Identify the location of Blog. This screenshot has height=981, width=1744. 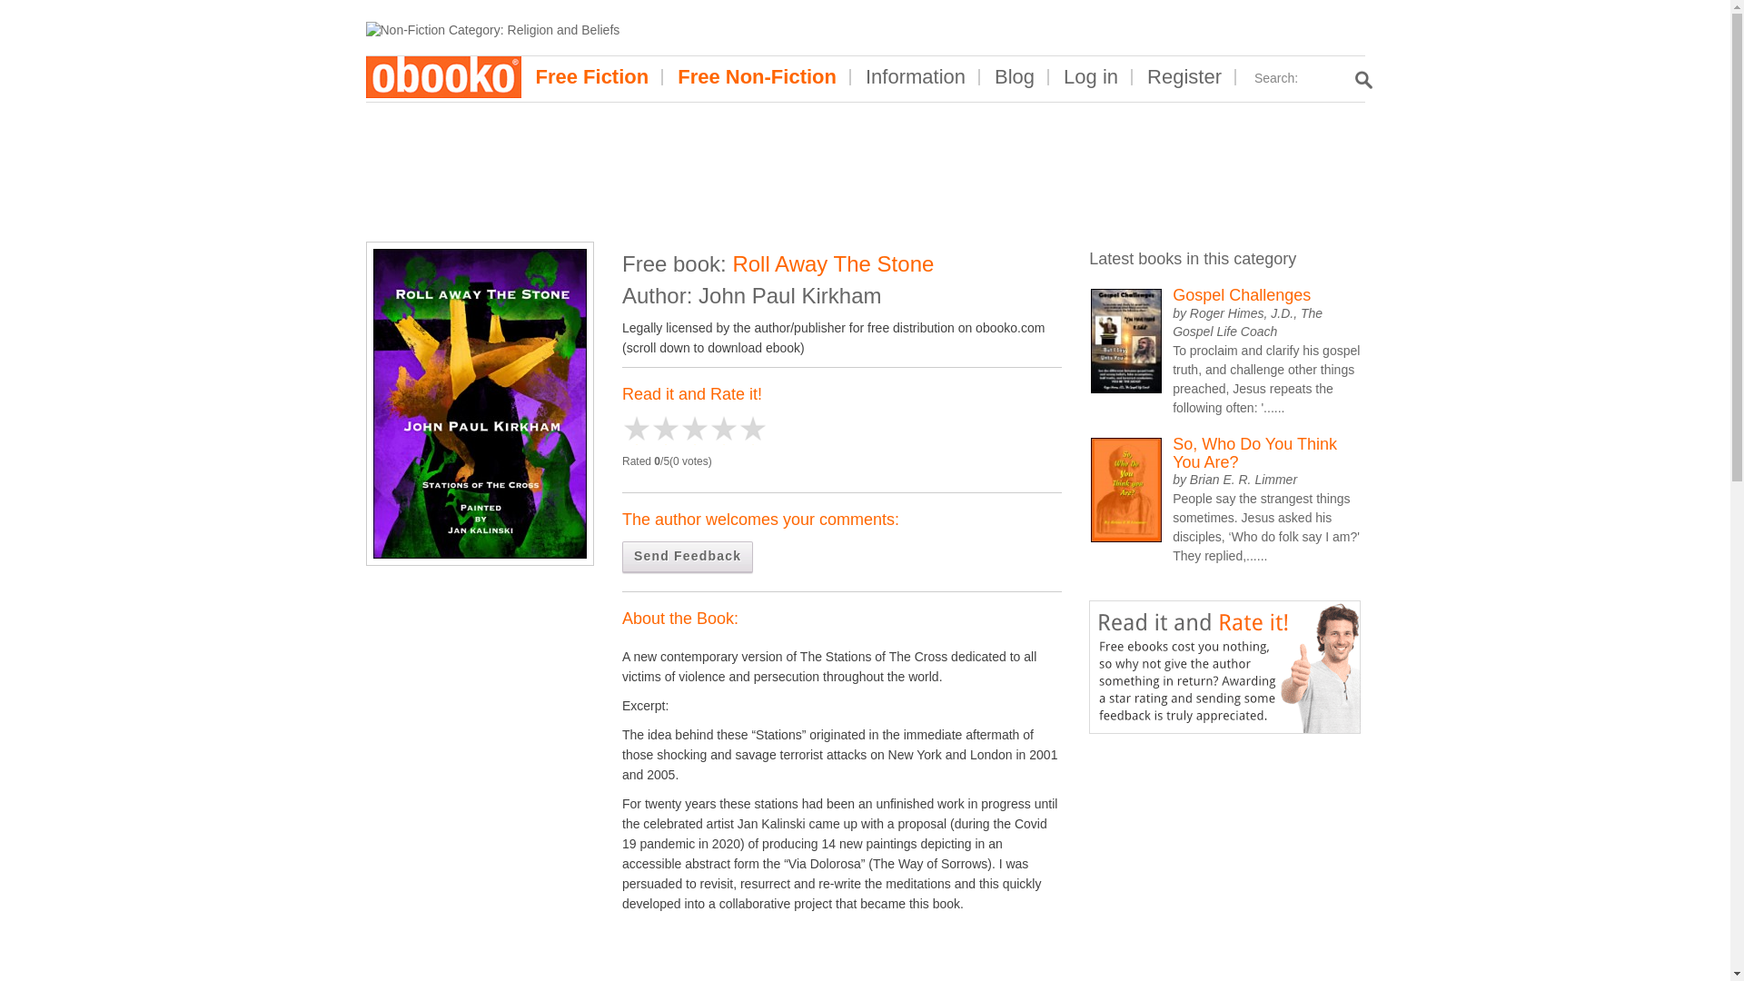
(1015, 76).